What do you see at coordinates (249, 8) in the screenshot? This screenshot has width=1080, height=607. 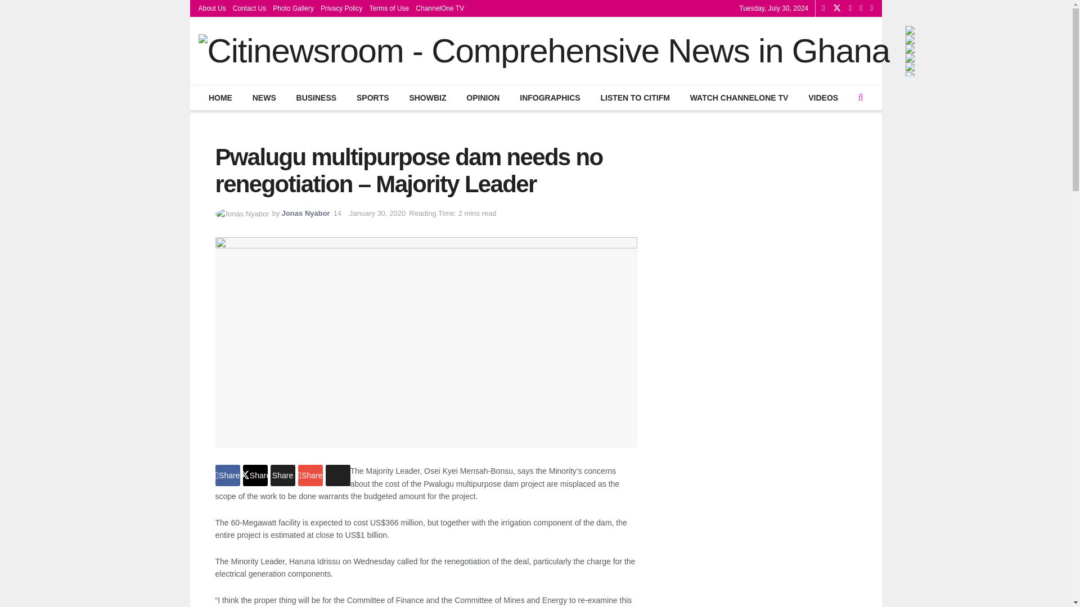 I see `Contact Us` at bounding box center [249, 8].